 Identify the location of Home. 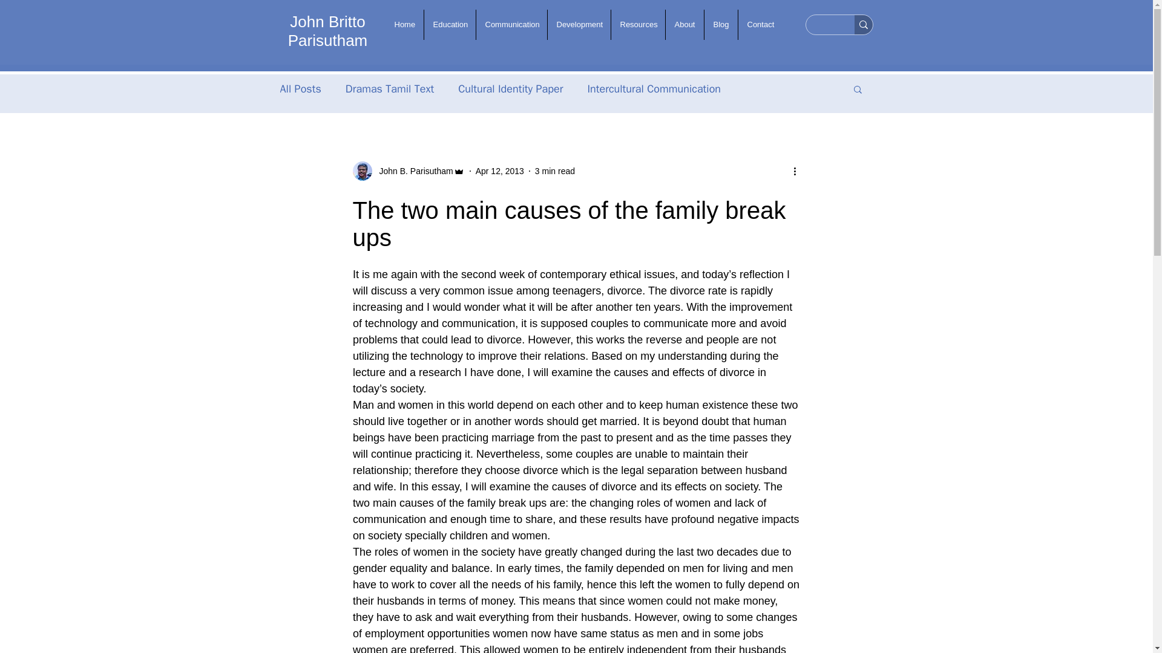
(403, 24).